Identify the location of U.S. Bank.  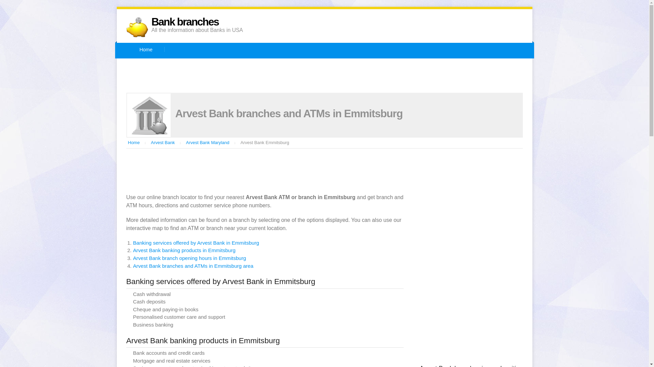
(319, 84).